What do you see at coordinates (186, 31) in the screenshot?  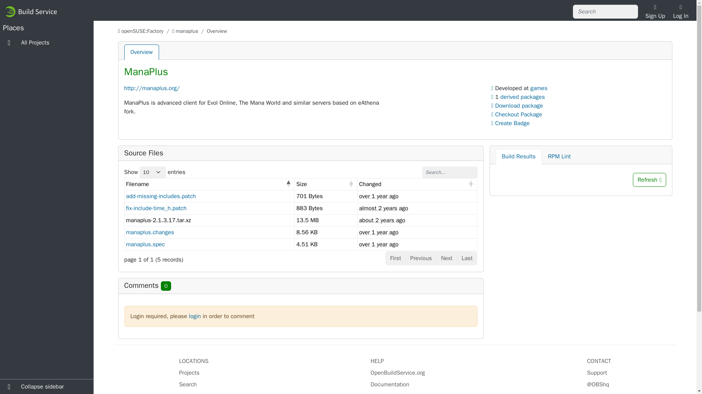 I see `manaplus` at bounding box center [186, 31].